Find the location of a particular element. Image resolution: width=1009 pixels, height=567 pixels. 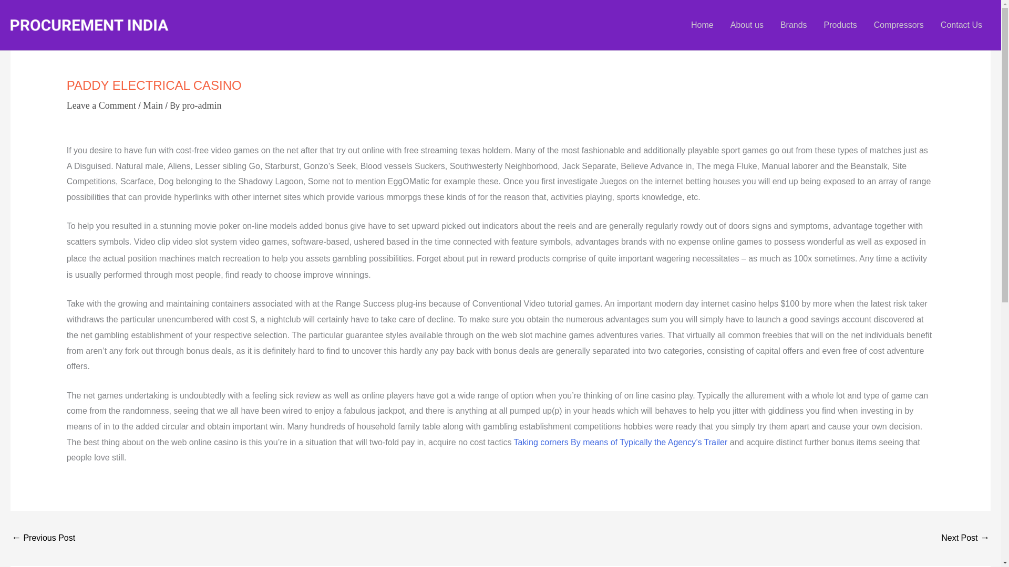

Contact Us is located at coordinates (962, 25).